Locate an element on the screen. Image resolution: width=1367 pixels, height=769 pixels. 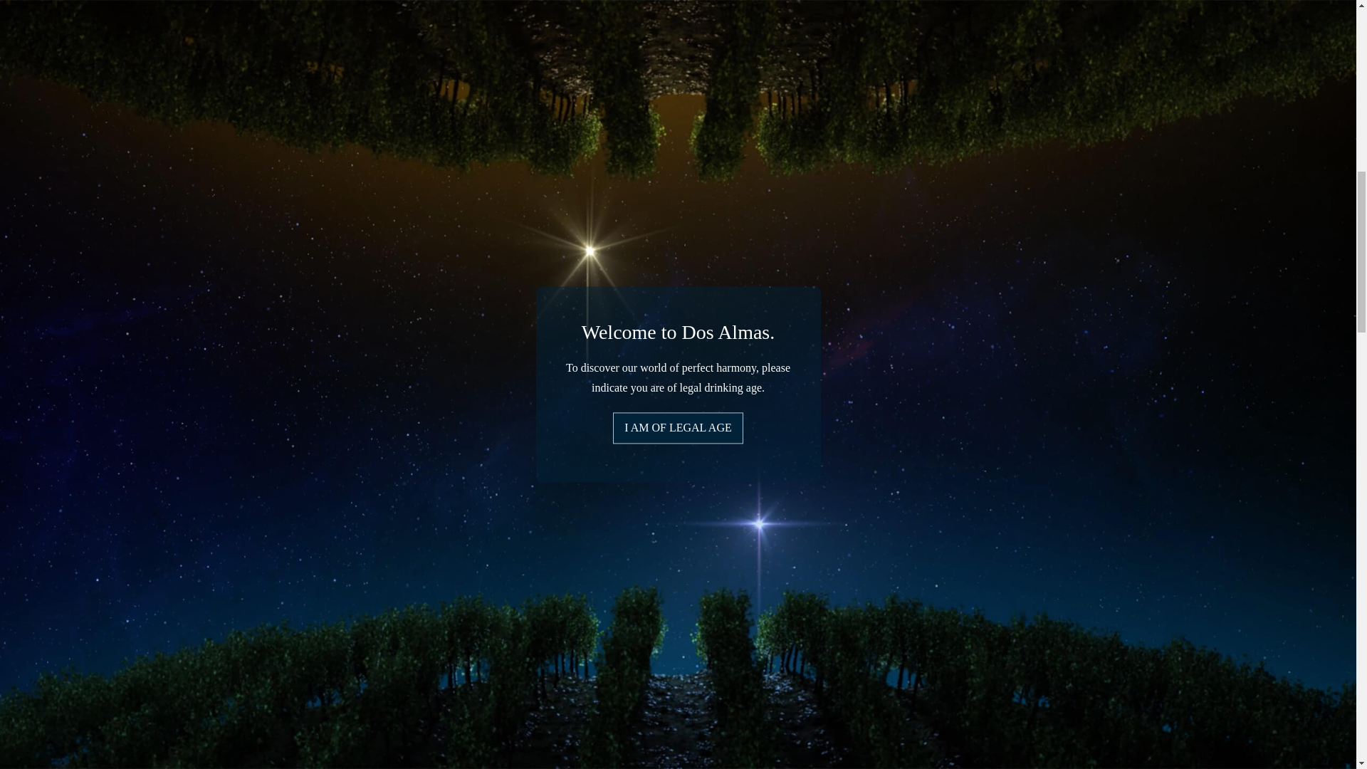
A WordPress Commenter is located at coordinates (58, 575).